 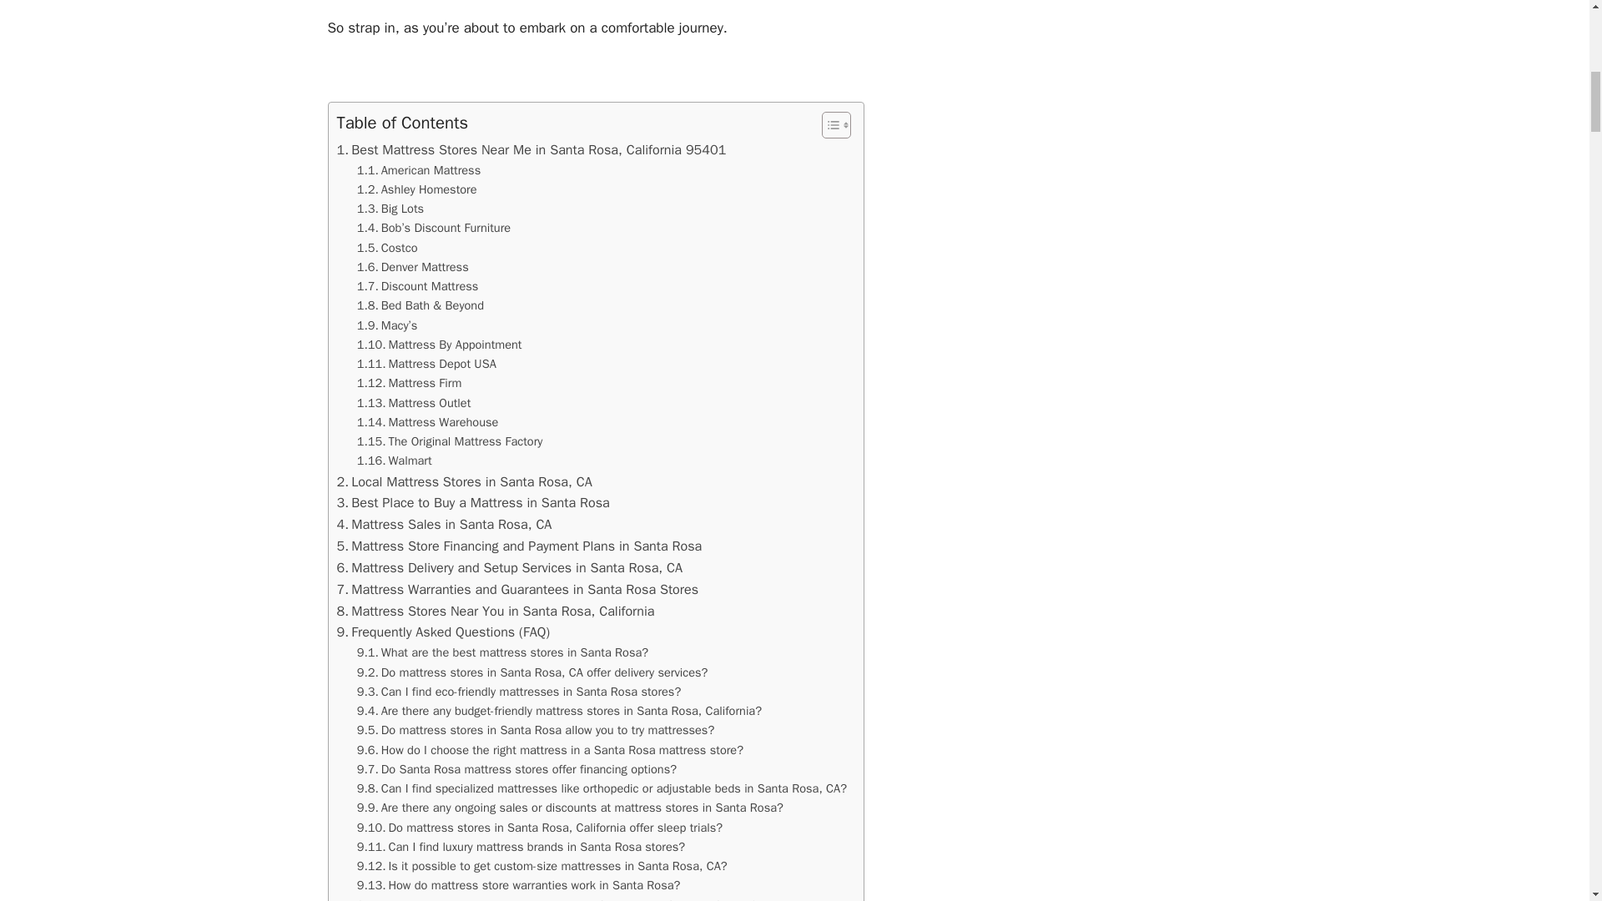 I want to click on Ashley Homestore, so click(x=417, y=189).